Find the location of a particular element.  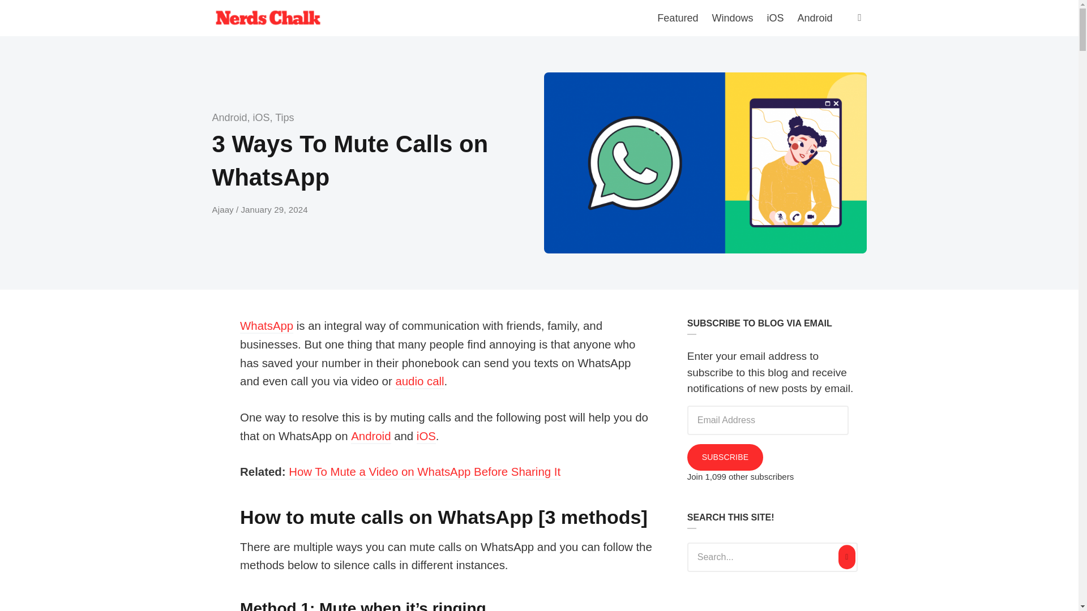

Windows is located at coordinates (732, 18).